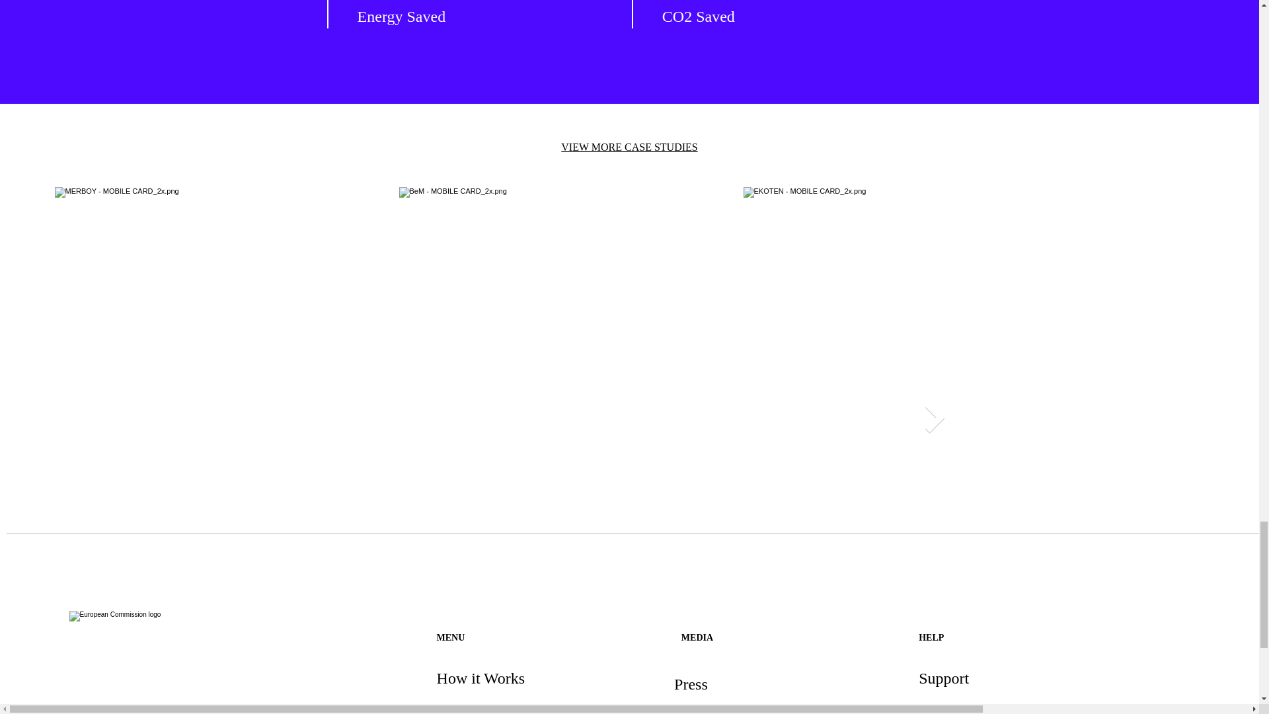 This screenshot has height=714, width=1269. What do you see at coordinates (944, 678) in the screenshot?
I see `Support` at bounding box center [944, 678].